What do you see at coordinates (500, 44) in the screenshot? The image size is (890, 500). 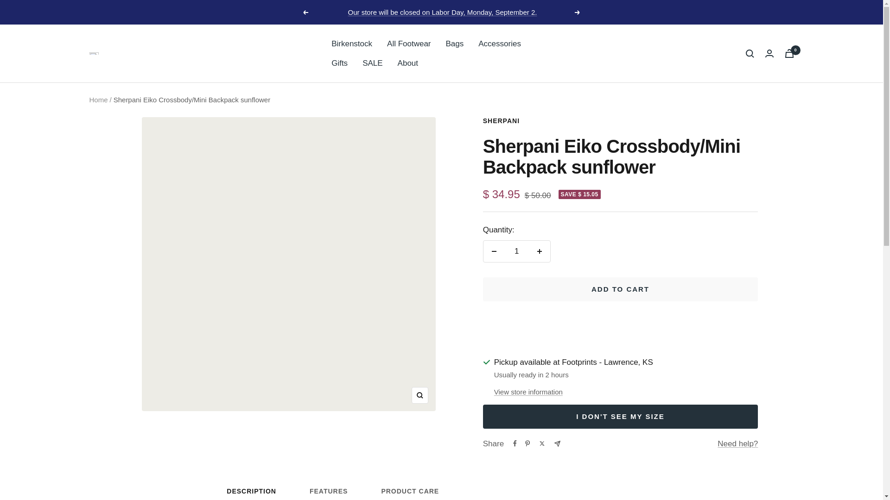 I see `Footprints Lawrence` at bounding box center [500, 44].